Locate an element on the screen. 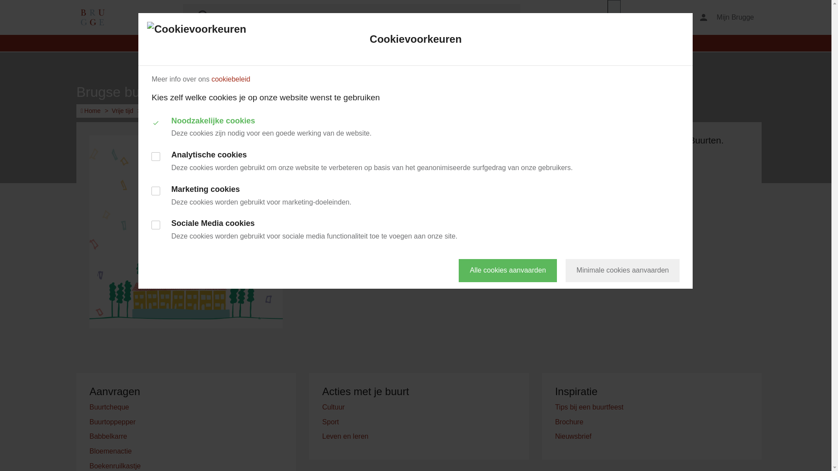 The width and height of the screenshot is (838, 471). Home is located at coordinates (91, 111).